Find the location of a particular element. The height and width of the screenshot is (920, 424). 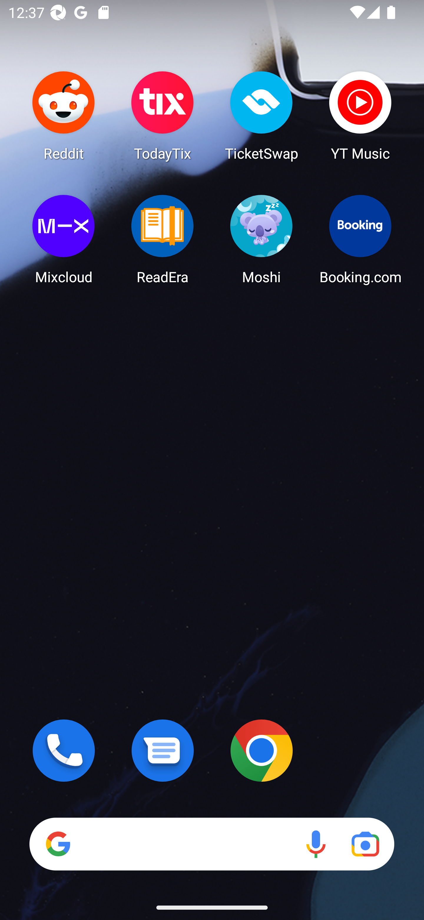

TicketSwap is located at coordinates (261, 116).